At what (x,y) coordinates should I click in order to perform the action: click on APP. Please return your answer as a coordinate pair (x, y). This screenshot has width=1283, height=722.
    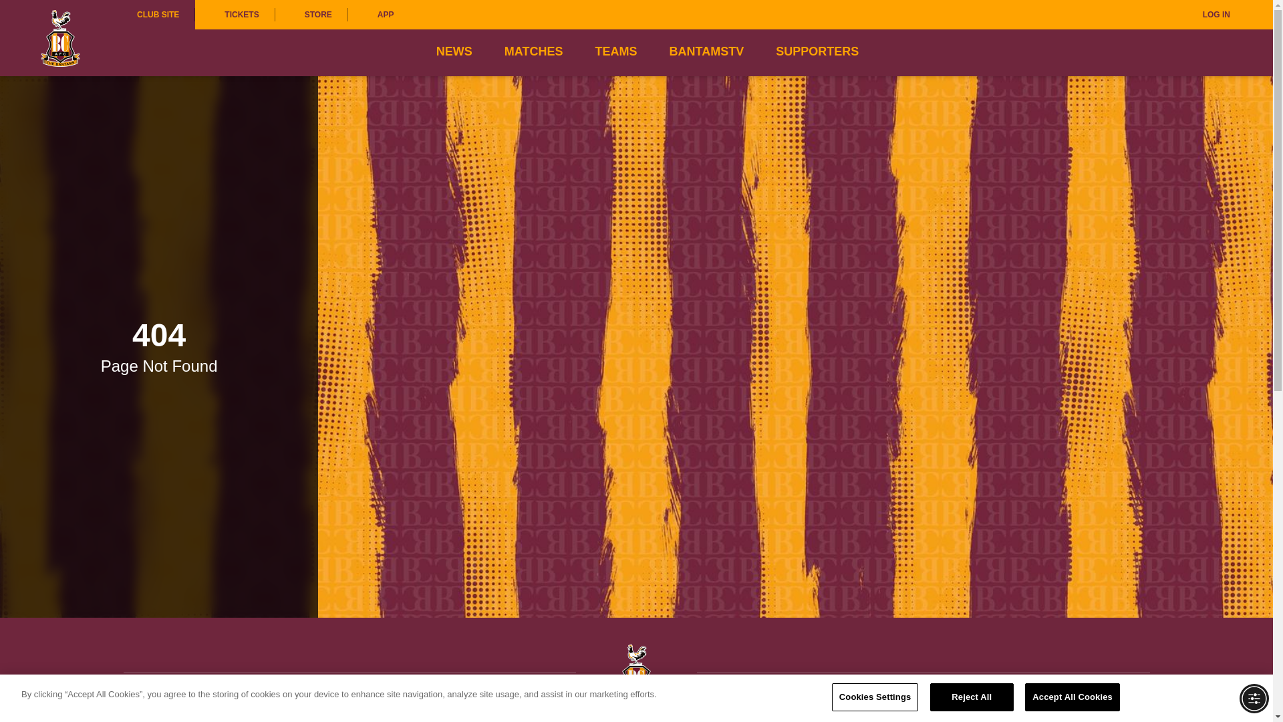
    Looking at the image, I should click on (379, 15).